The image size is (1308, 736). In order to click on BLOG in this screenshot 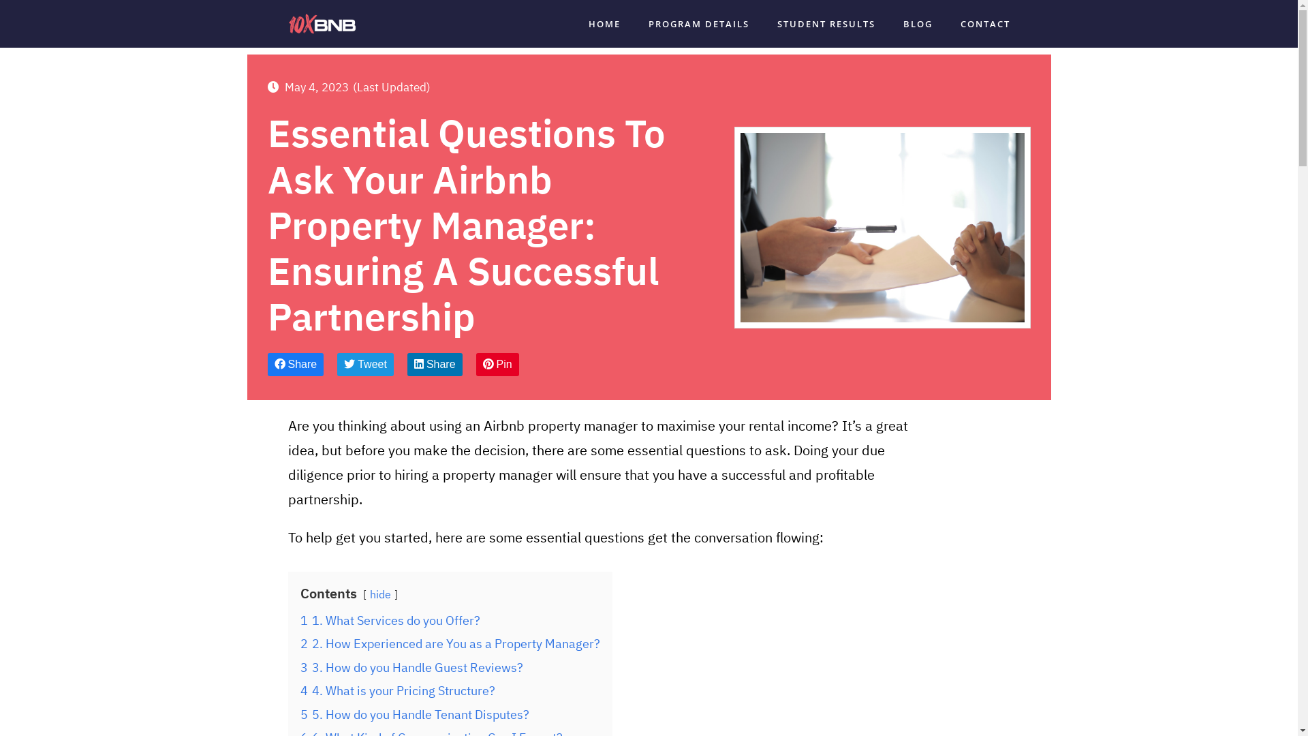, I will do `click(918, 24)`.